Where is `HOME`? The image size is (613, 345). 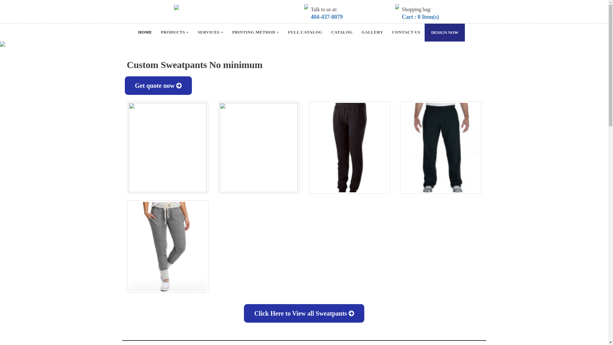
HOME is located at coordinates (145, 33).